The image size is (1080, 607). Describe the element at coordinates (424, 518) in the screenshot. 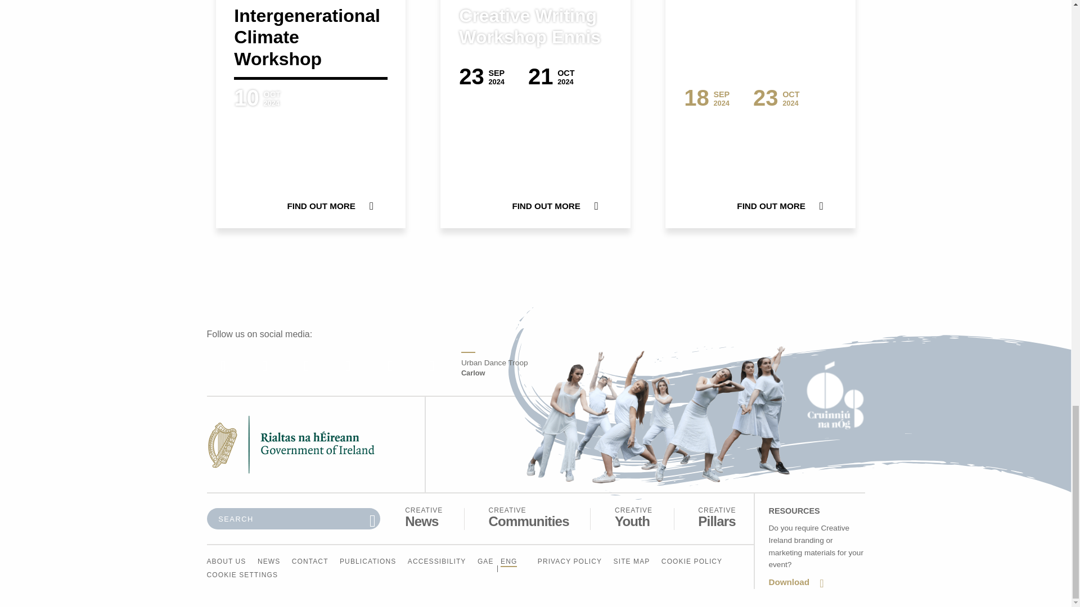

I see `Facebook` at that location.